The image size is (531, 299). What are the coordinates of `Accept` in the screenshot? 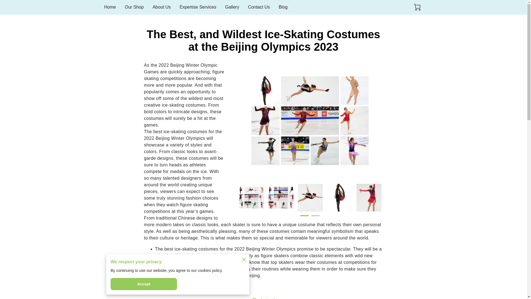 It's located at (144, 284).